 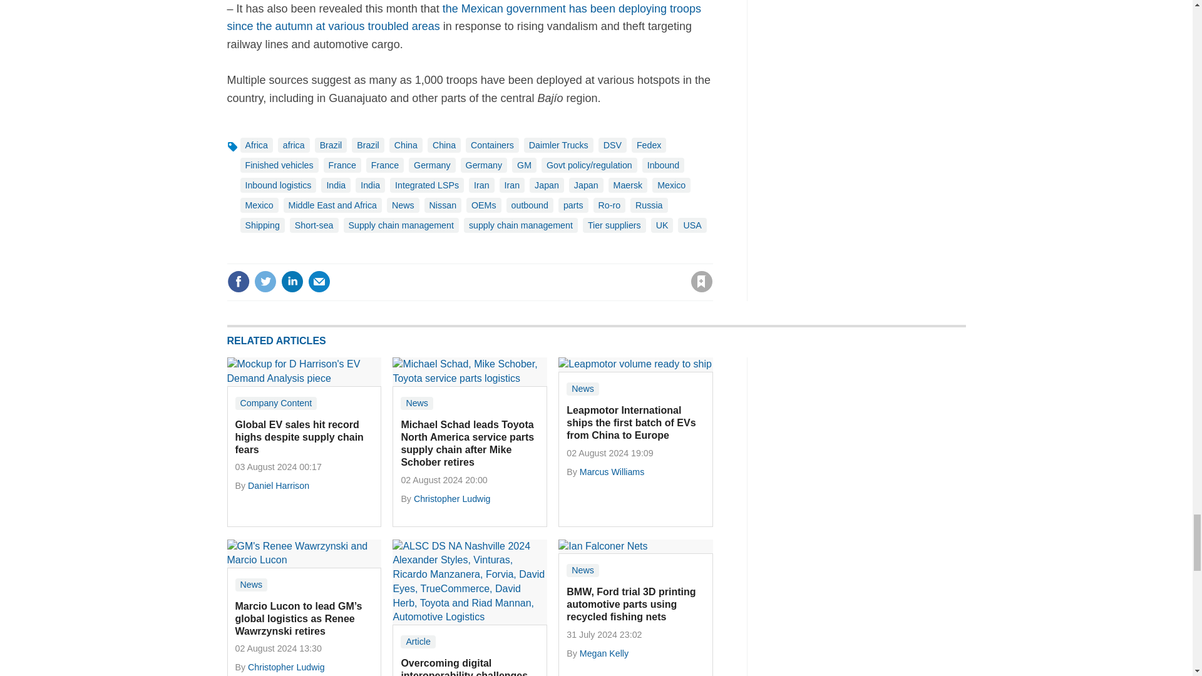 What do you see at coordinates (265, 282) in the screenshot?
I see `Share this on Twitter` at bounding box center [265, 282].